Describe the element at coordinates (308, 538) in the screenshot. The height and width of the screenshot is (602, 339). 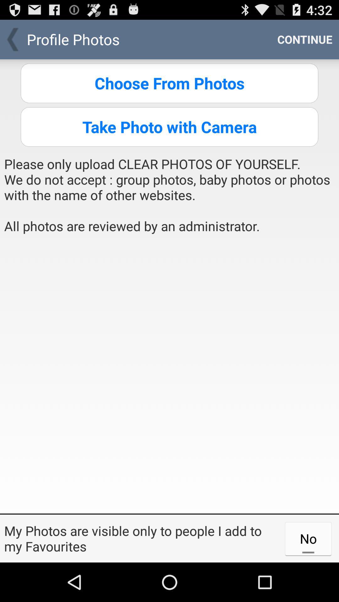
I see `select app next to the my photos are item` at that location.